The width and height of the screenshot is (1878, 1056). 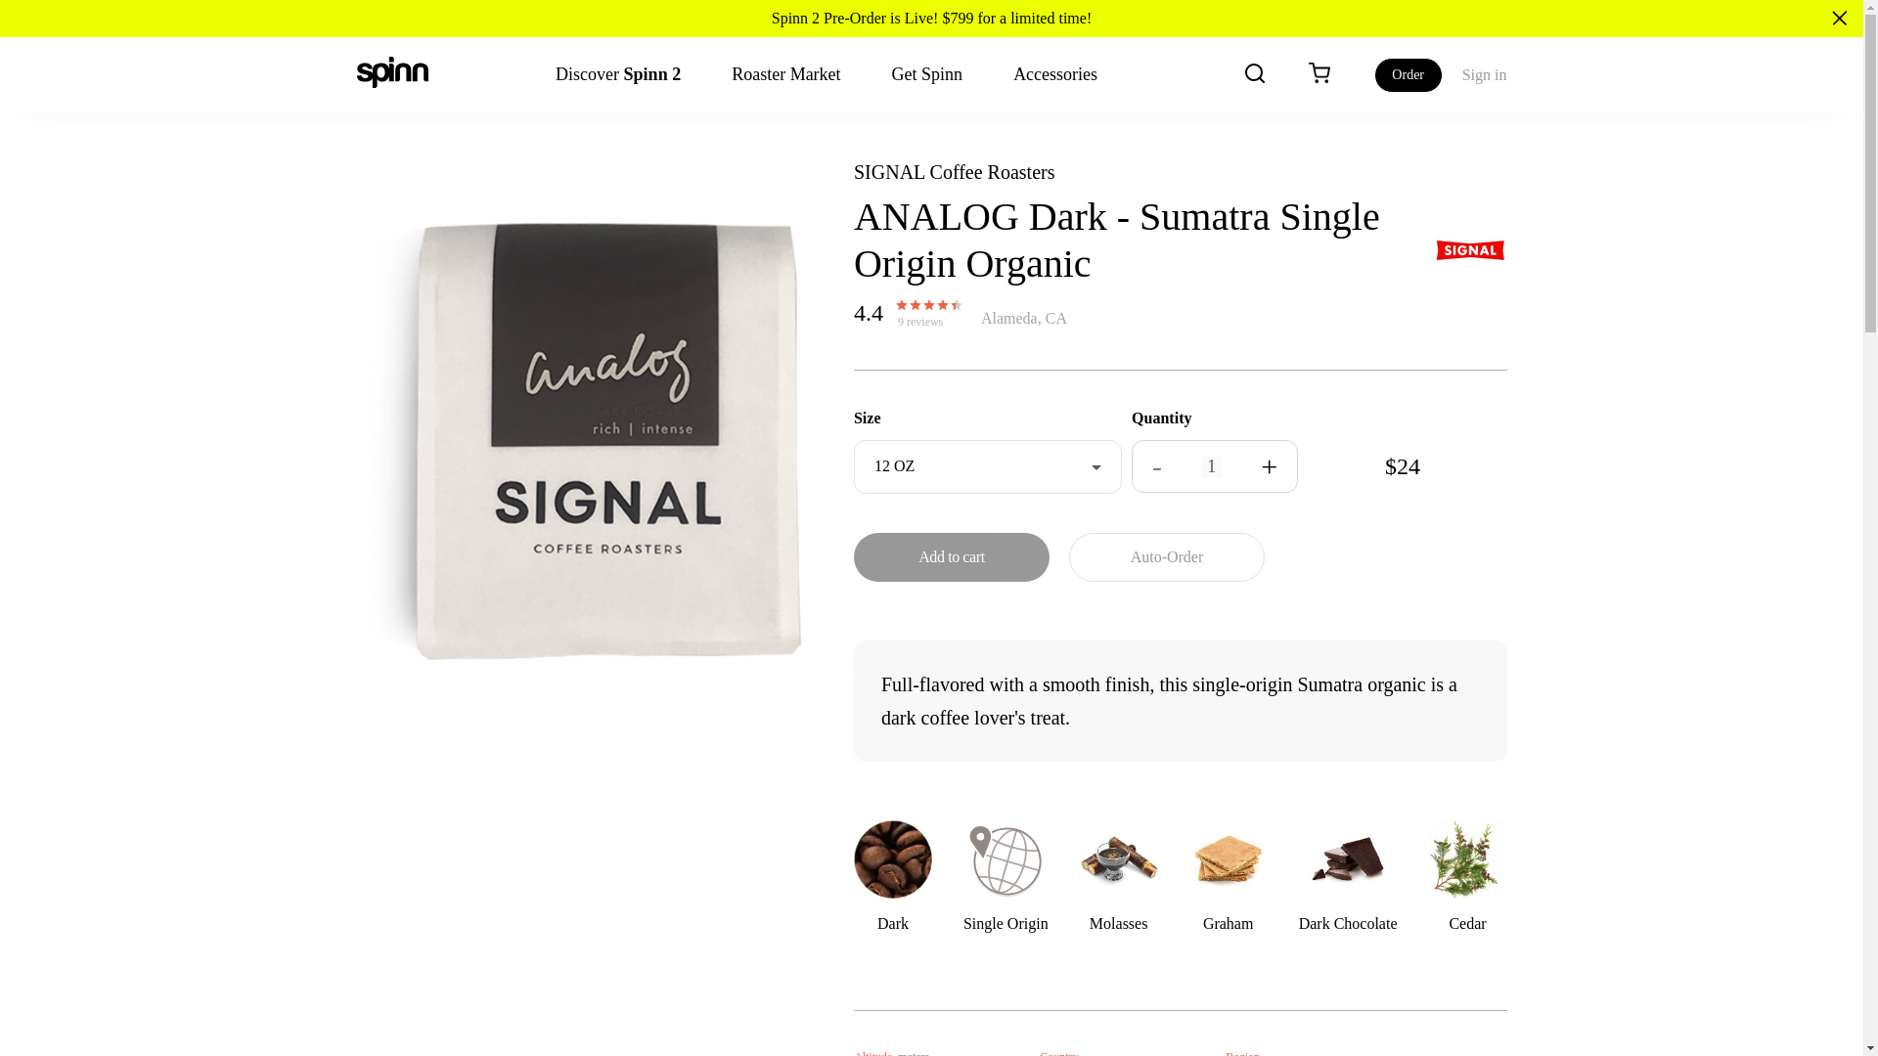 I want to click on Order, so click(x=1408, y=75).